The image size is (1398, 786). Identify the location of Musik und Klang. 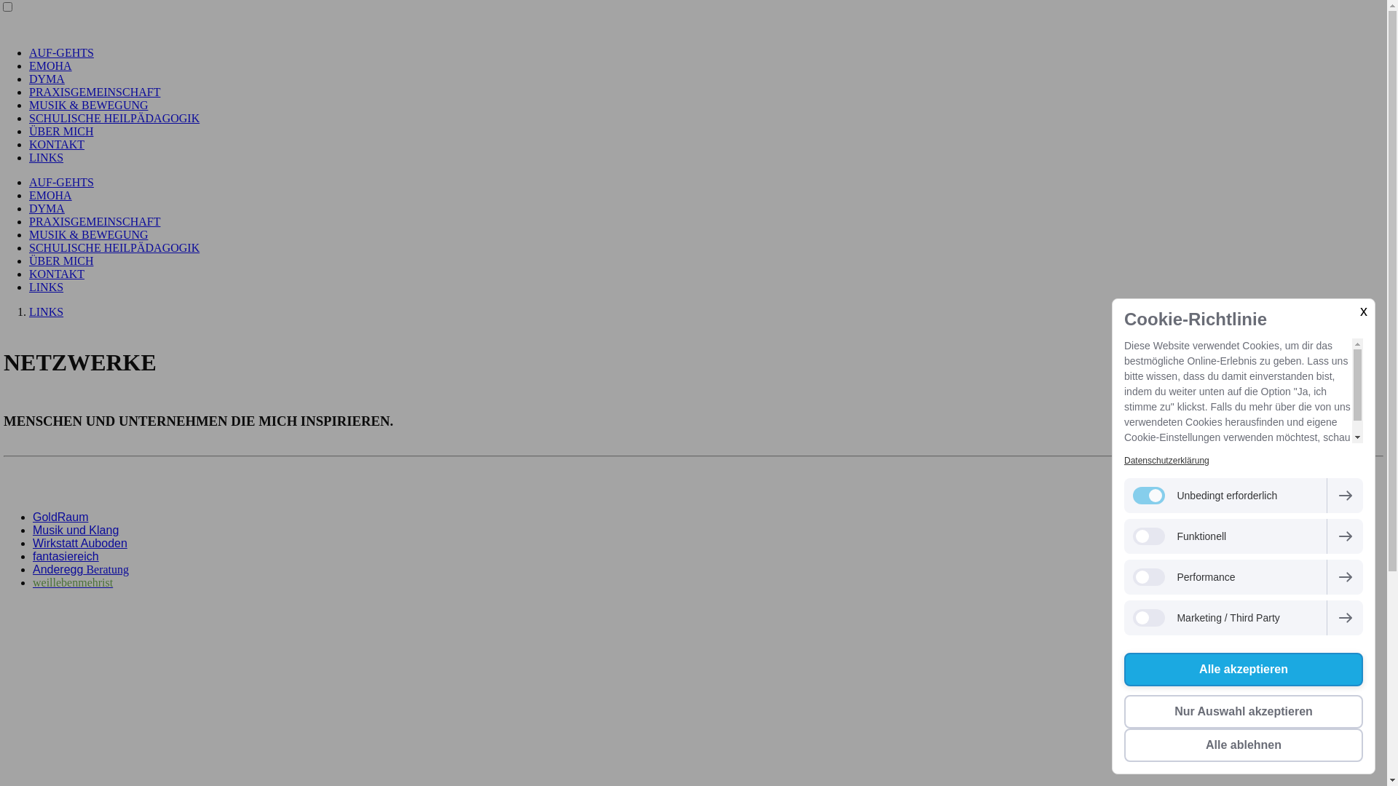
(76, 530).